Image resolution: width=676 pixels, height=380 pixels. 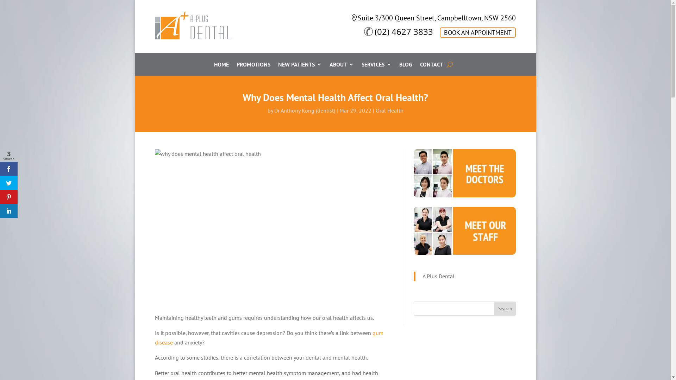 I want to click on CONTACT, so click(x=432, y=66).